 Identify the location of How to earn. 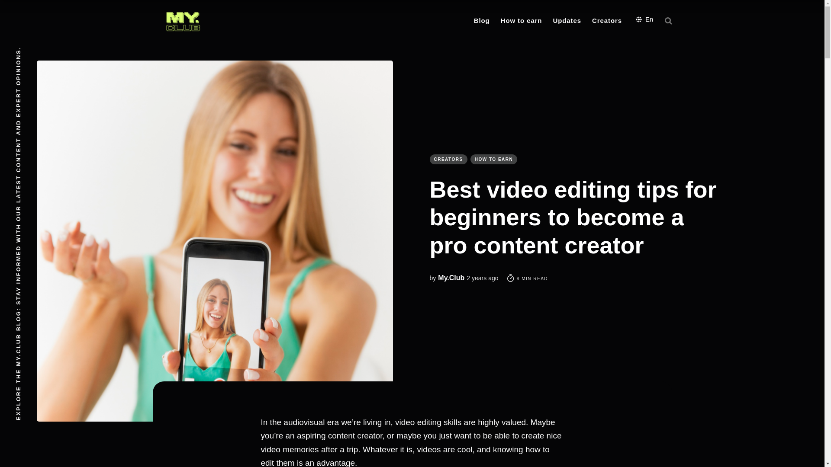
(521, 20).